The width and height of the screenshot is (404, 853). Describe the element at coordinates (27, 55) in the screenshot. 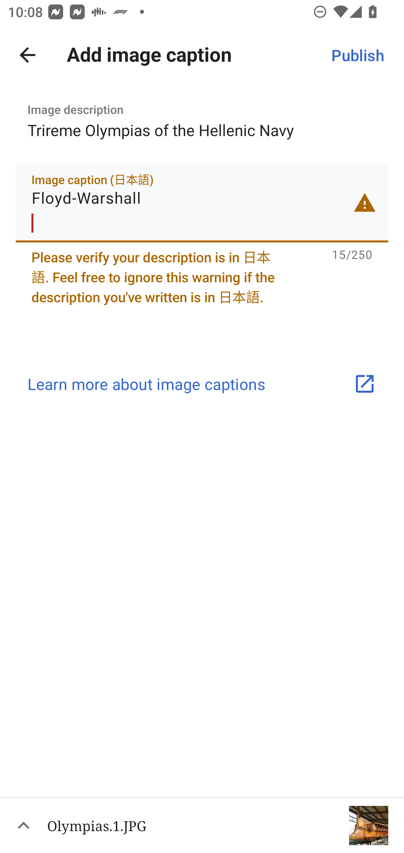

I see `Cancel` at that location.